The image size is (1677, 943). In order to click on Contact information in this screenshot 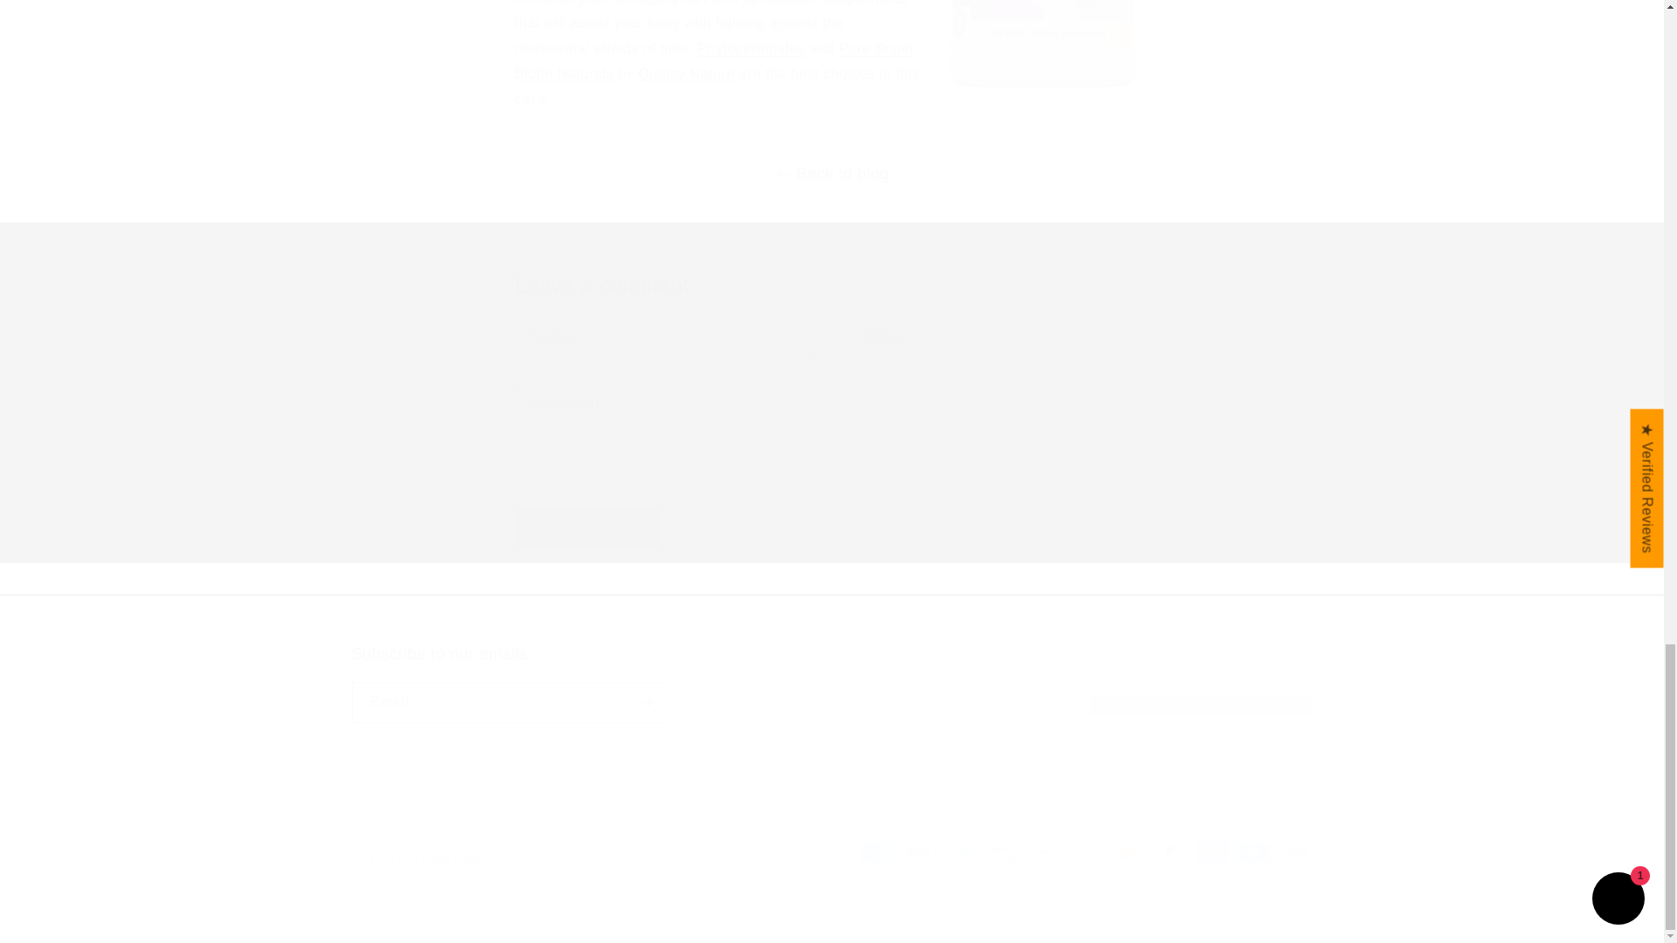, I will do `click(659, 919)`.